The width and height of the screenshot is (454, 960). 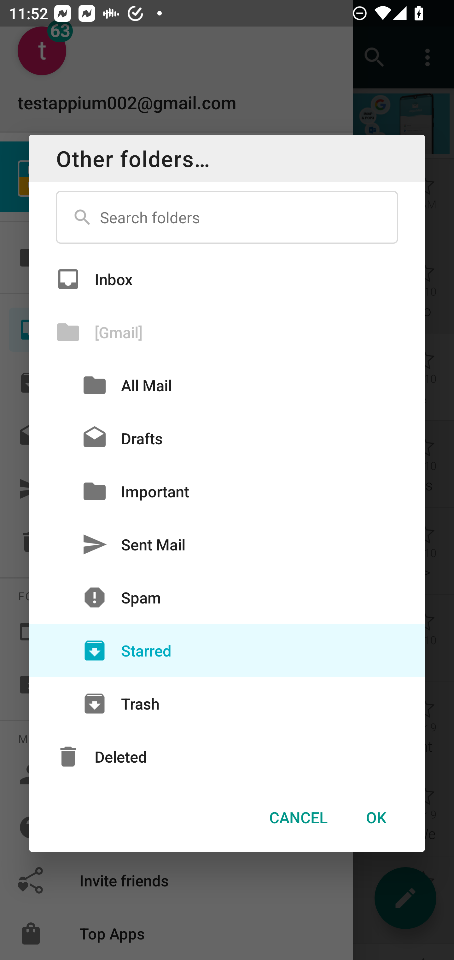 What do you see at coordinates (227, 385) in the screenshot?
I see `All Mail` at bounding box center [227, 385].